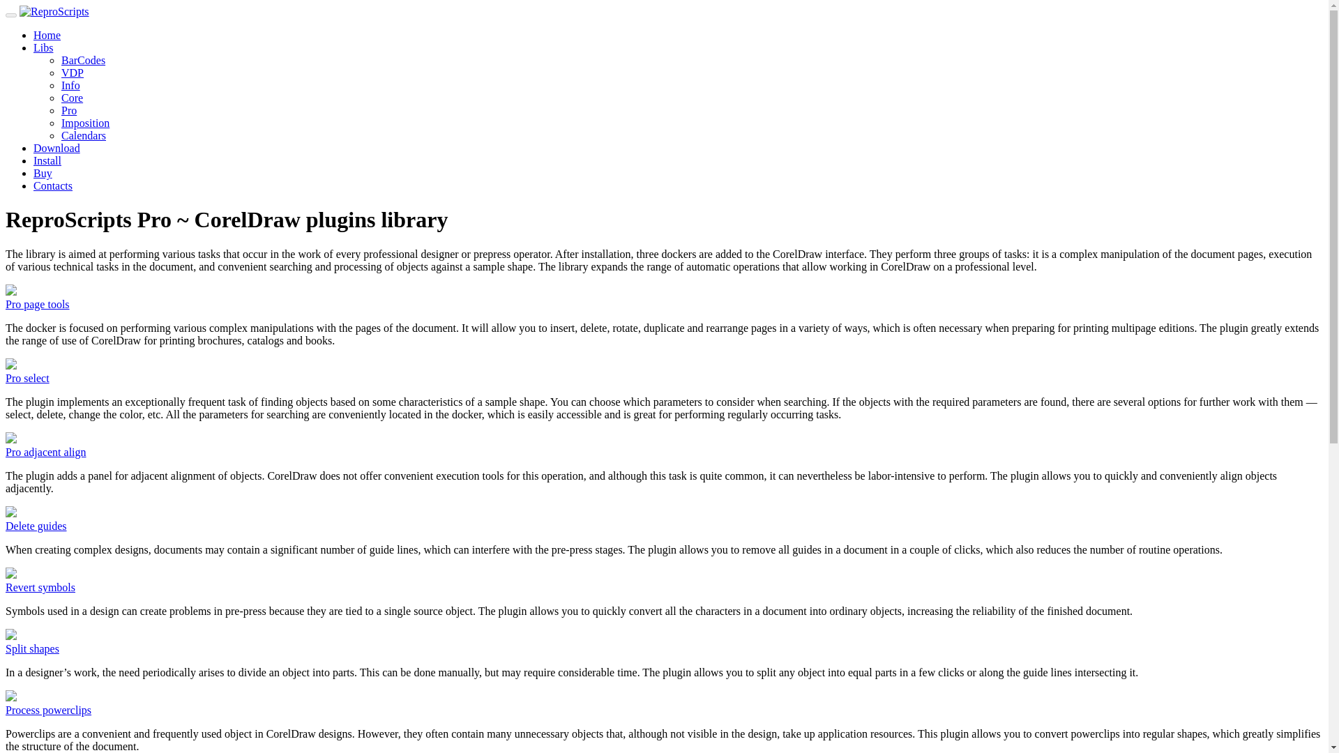 This screenshot has height=753, width=1339. What do you see at coordinates (85, 123) in the screenshot?
I see `Imposition` at bounding box center [85, 123].